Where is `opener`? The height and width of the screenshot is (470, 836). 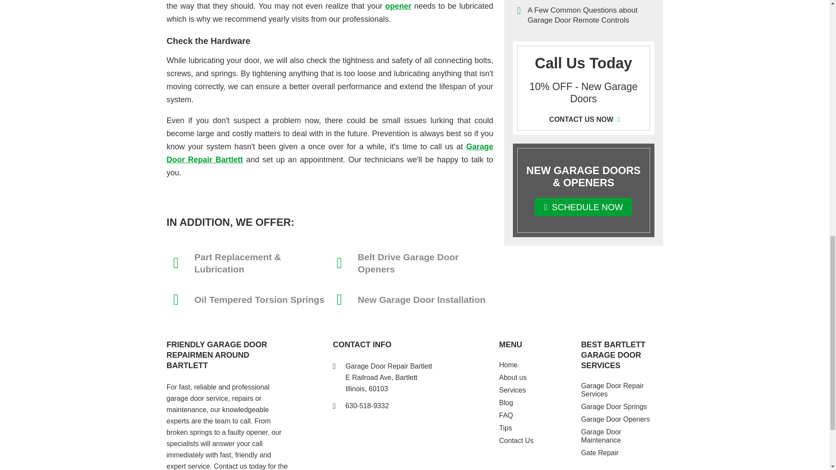
opener is located at coordinates (398, 6).